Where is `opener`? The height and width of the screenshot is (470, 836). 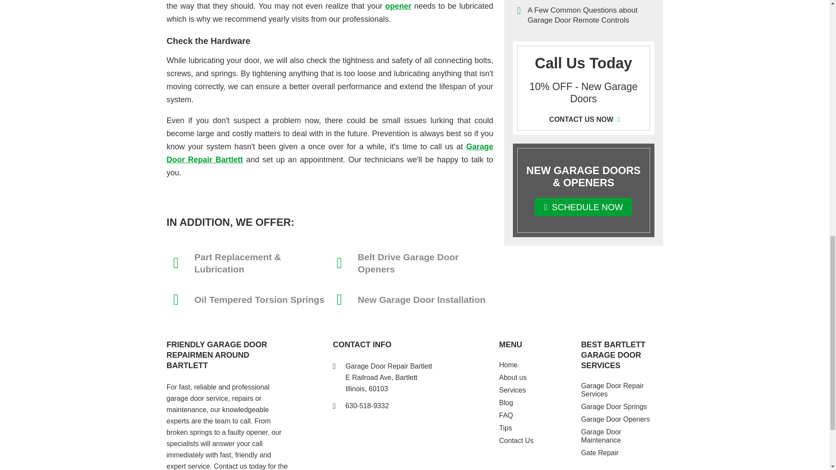
opener is located at coordinates (398, 6).